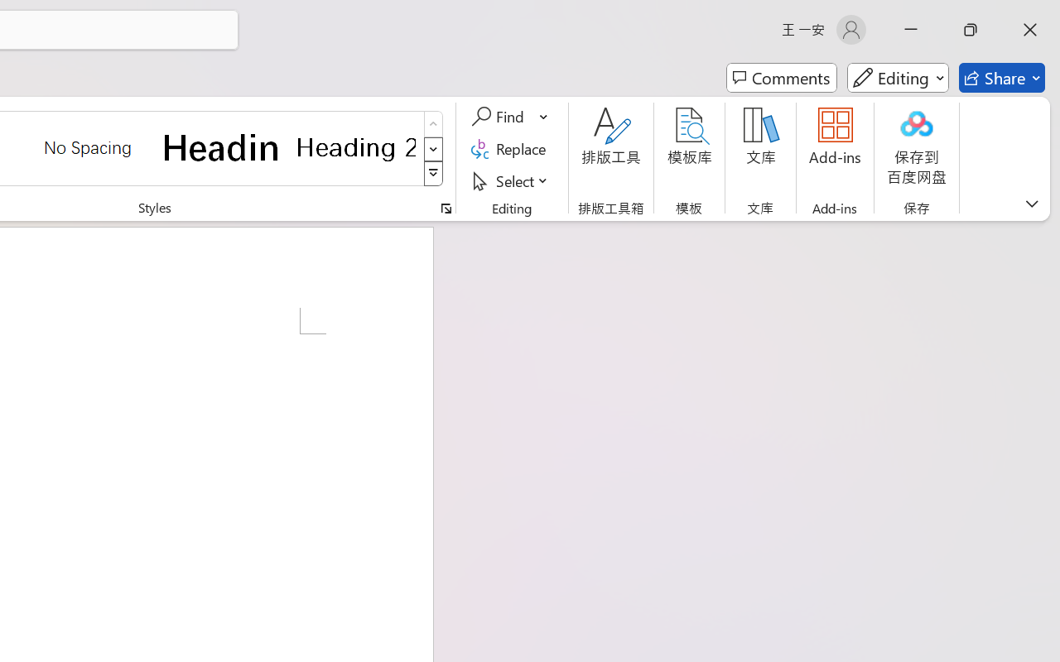 The image size is (1060, 662). What do you see at coordinates (512, 180) in the screenshot?
I see `Select` at bounding box center [512, 180].